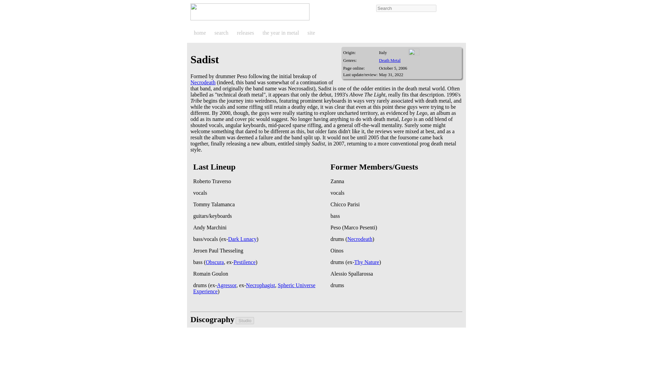 Image resolution: width=653 pixels, height=367 pixels. I want to click on Obscura, so click(215, 262).